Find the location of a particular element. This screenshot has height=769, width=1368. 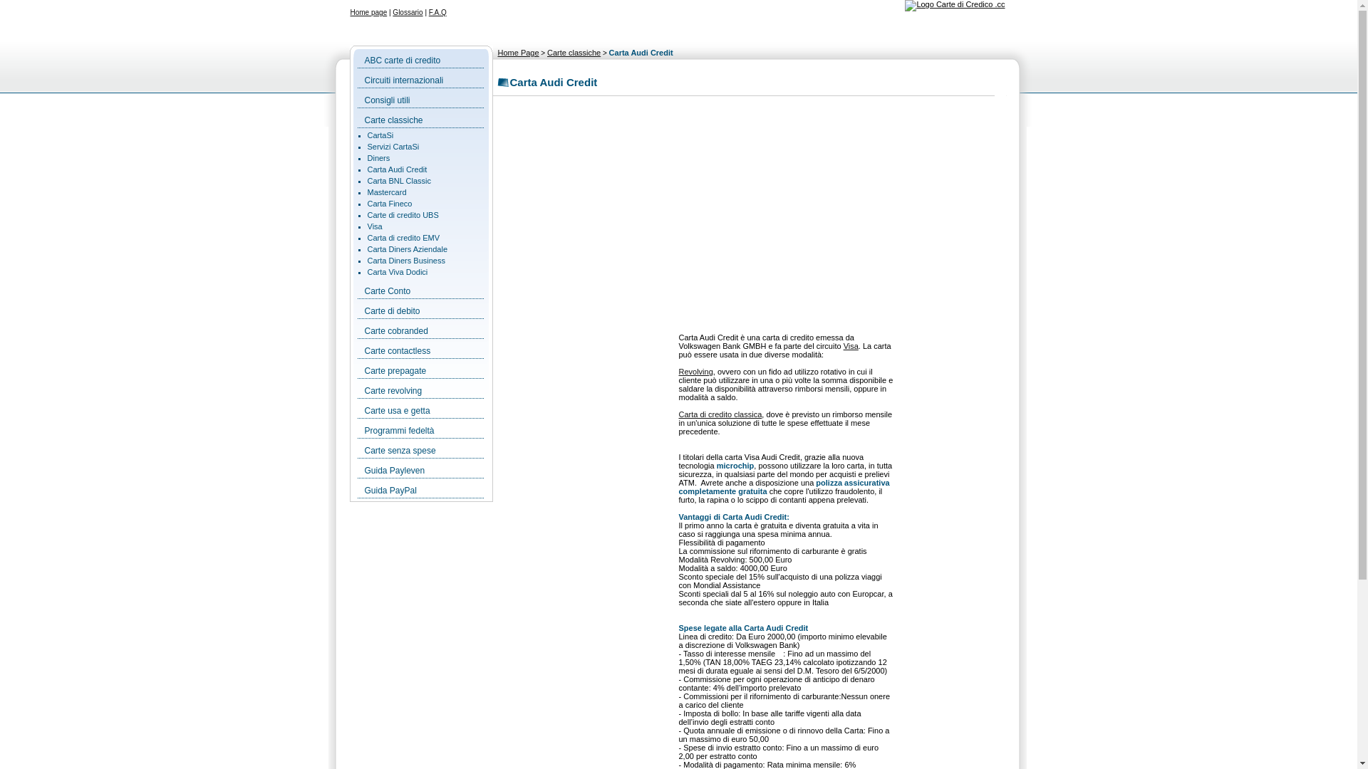

Guida Payleven is located at coordinates (395, 471).